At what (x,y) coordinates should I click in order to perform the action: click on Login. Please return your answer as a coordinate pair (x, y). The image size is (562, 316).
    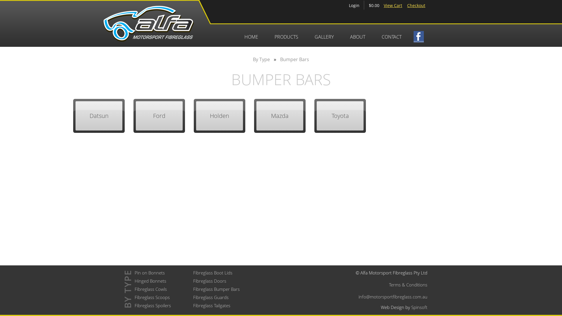
    Looking at the image, I should click on (354, 5).